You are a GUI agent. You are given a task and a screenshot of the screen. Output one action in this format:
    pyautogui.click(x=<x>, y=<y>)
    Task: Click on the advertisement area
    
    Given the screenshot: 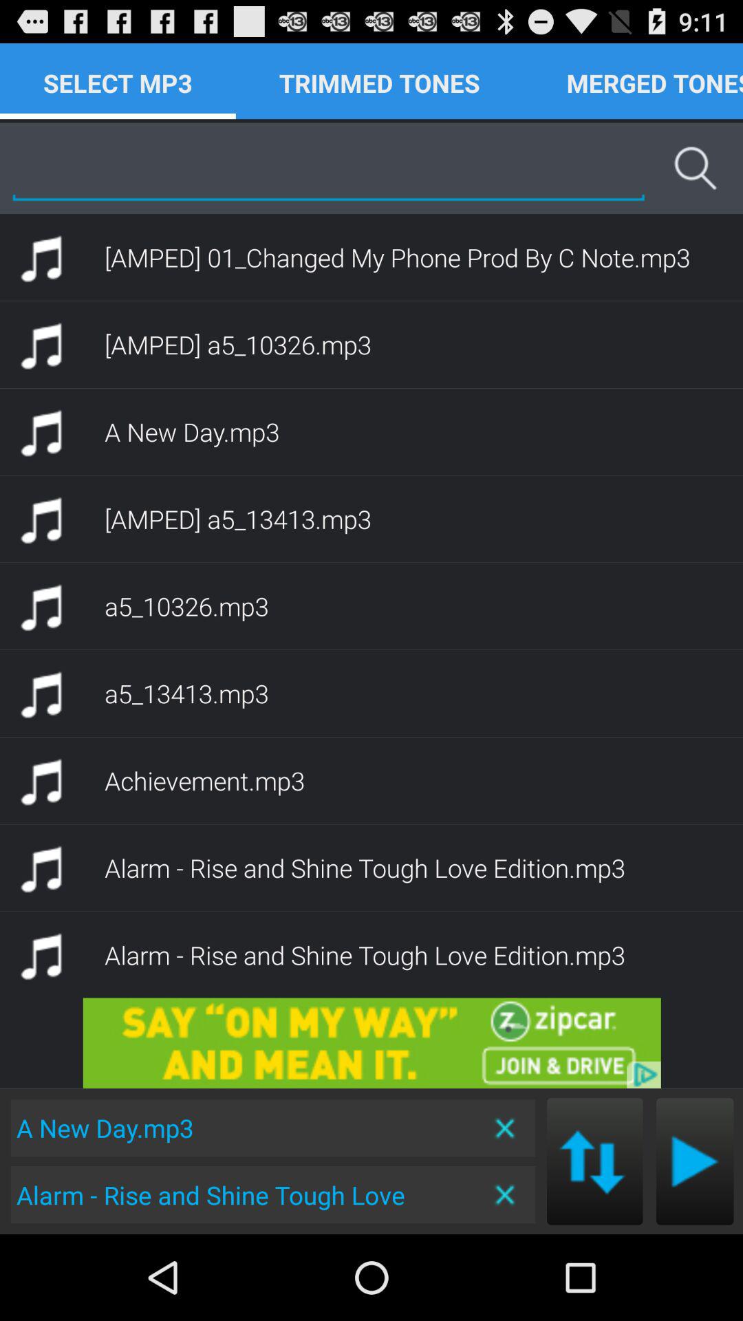 What is the action you would take?
    pyautogui.click(x=371, y=1043)
    